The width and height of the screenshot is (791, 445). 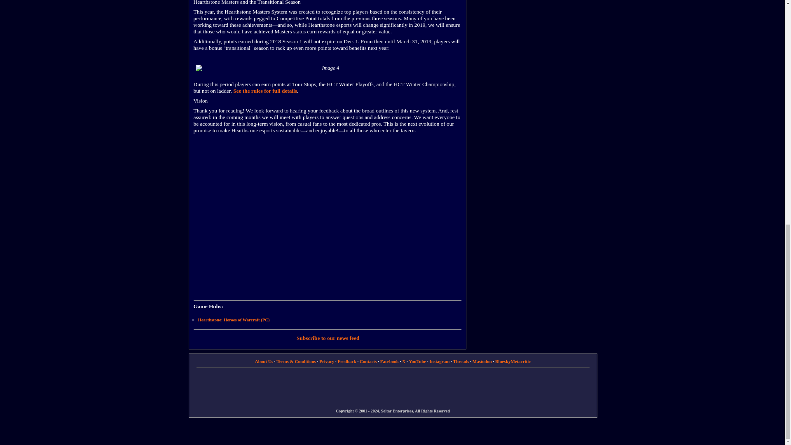 I want to click on Facebook, so click(x=389, y=361).